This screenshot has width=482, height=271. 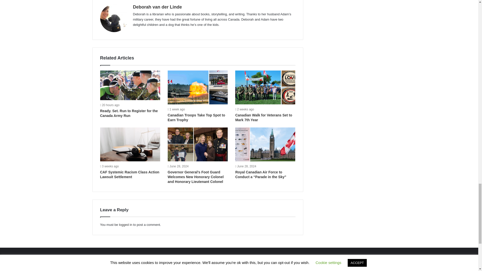 I want to click on Ready. Set. Run to Register for the Canada Army Run, so click(x=129, y=113).